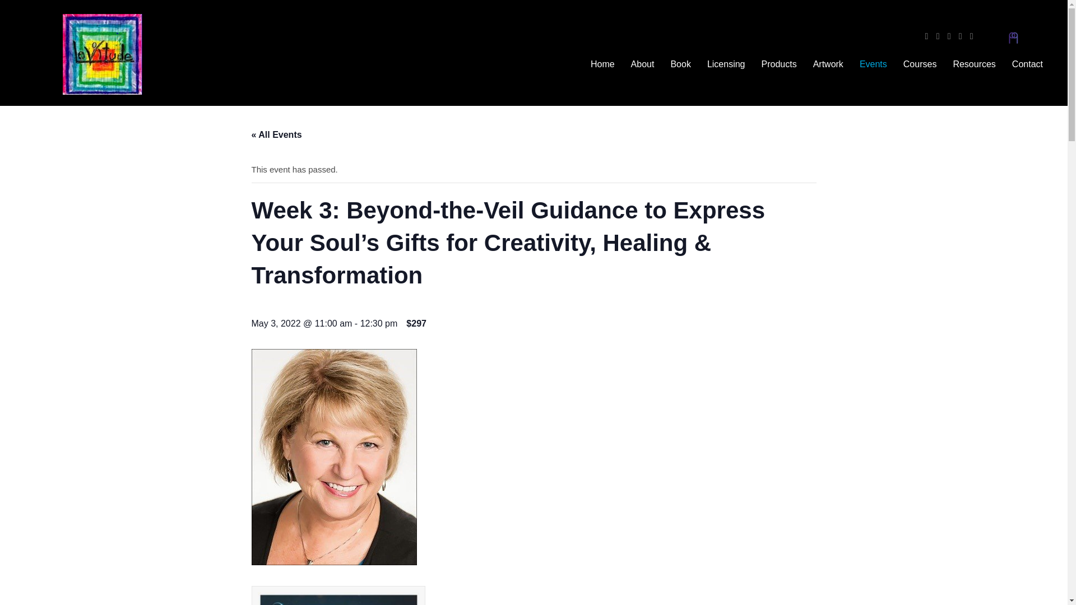 Image resolution: width=1076 pixels, height=605 pixels. I want to click on Events, so click(873, 64).